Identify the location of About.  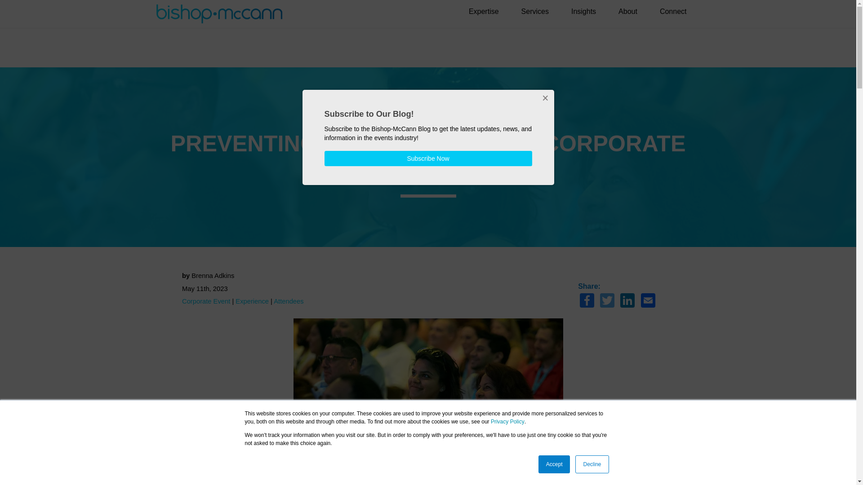
(627, 11).